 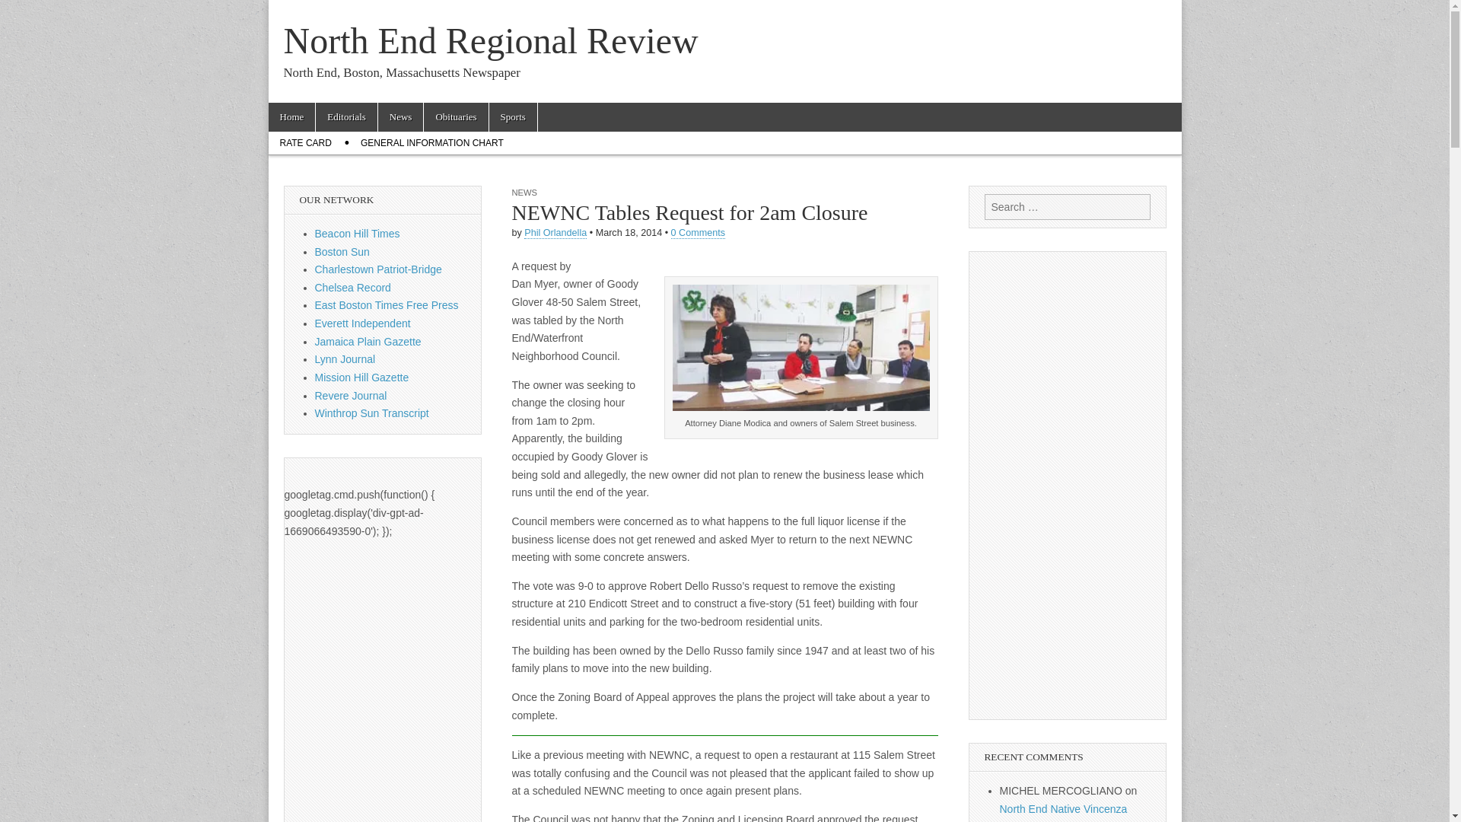 I want to click on News, so click(x=400, y=117).